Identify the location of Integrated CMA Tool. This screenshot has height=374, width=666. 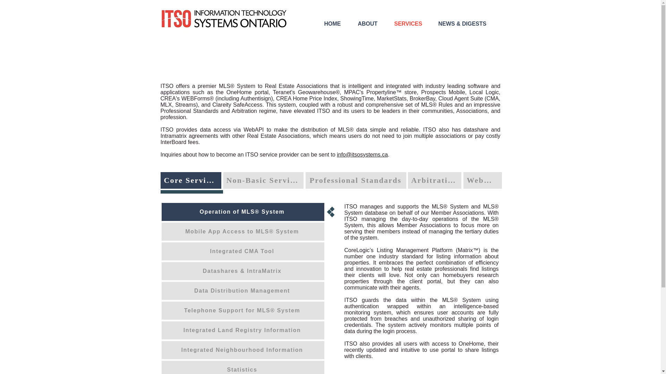
(243, 251).